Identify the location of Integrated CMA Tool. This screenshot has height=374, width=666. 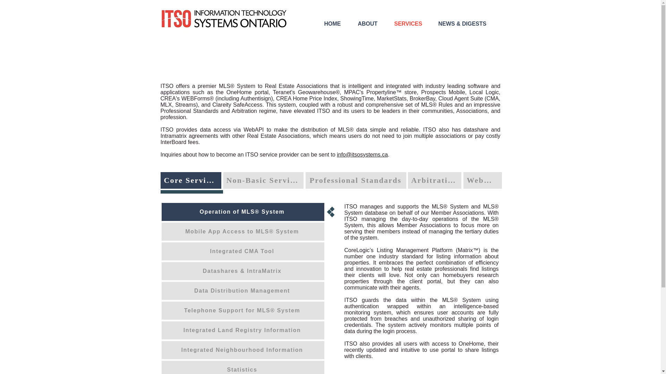
(243, 251).